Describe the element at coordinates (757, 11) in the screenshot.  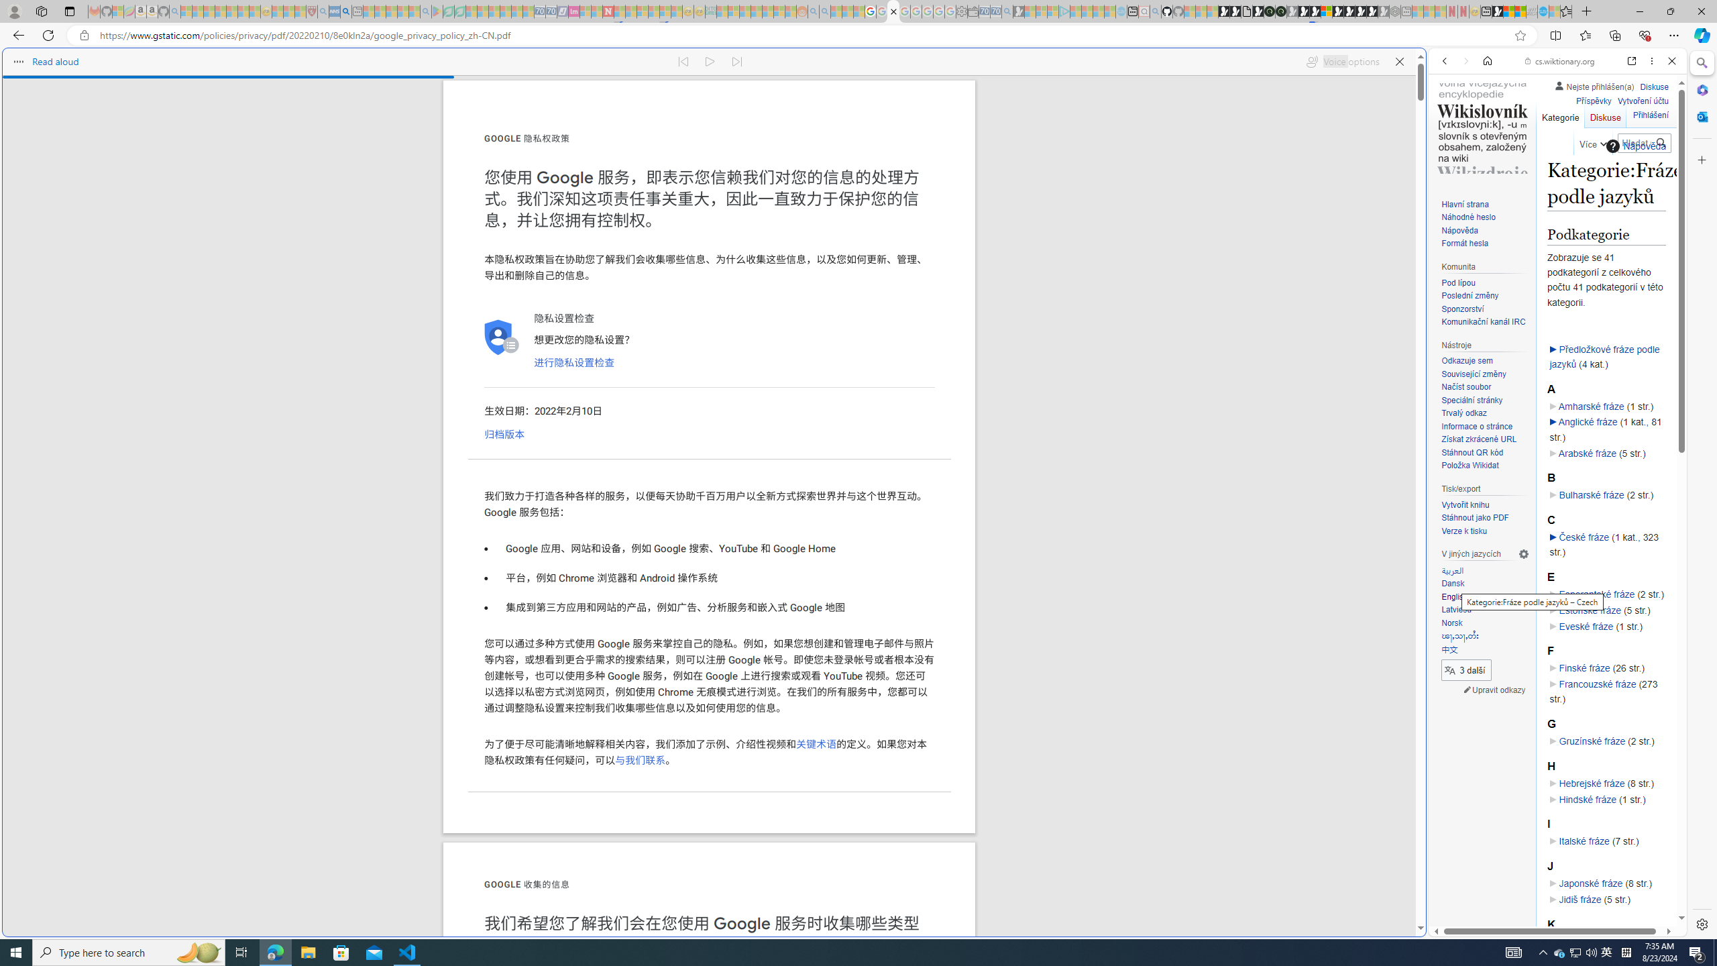
I see `Expert Portfolios - Sleeping` at that location.